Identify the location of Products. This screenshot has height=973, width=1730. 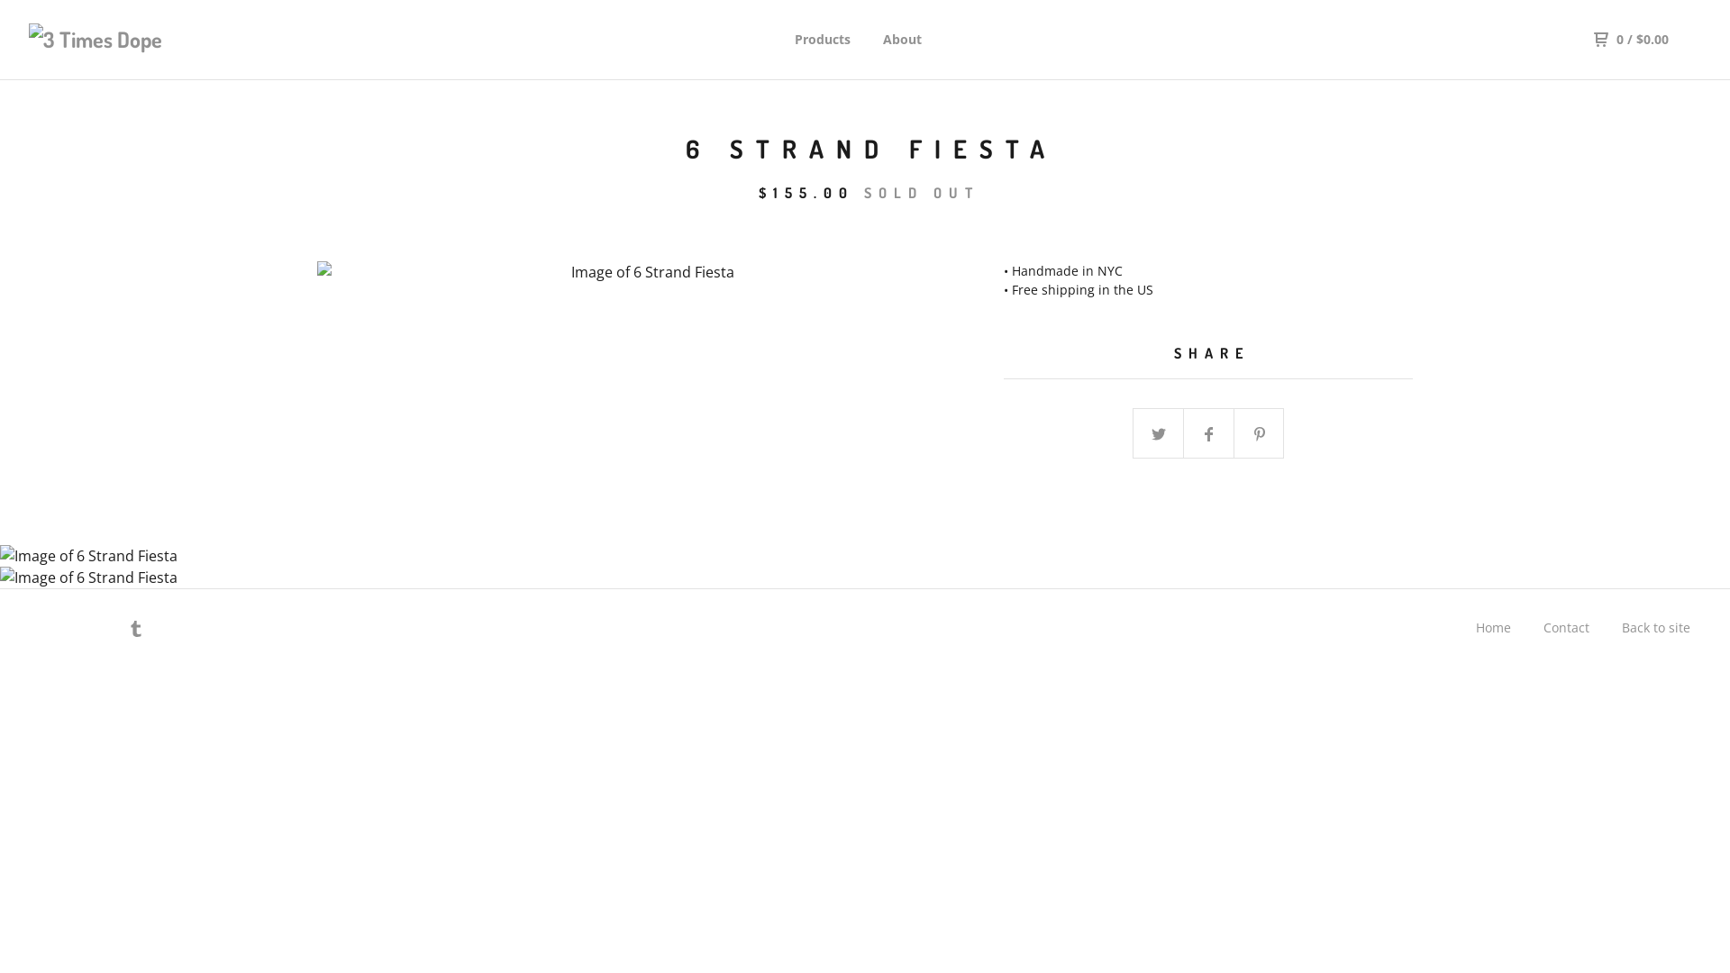
(823, 40).